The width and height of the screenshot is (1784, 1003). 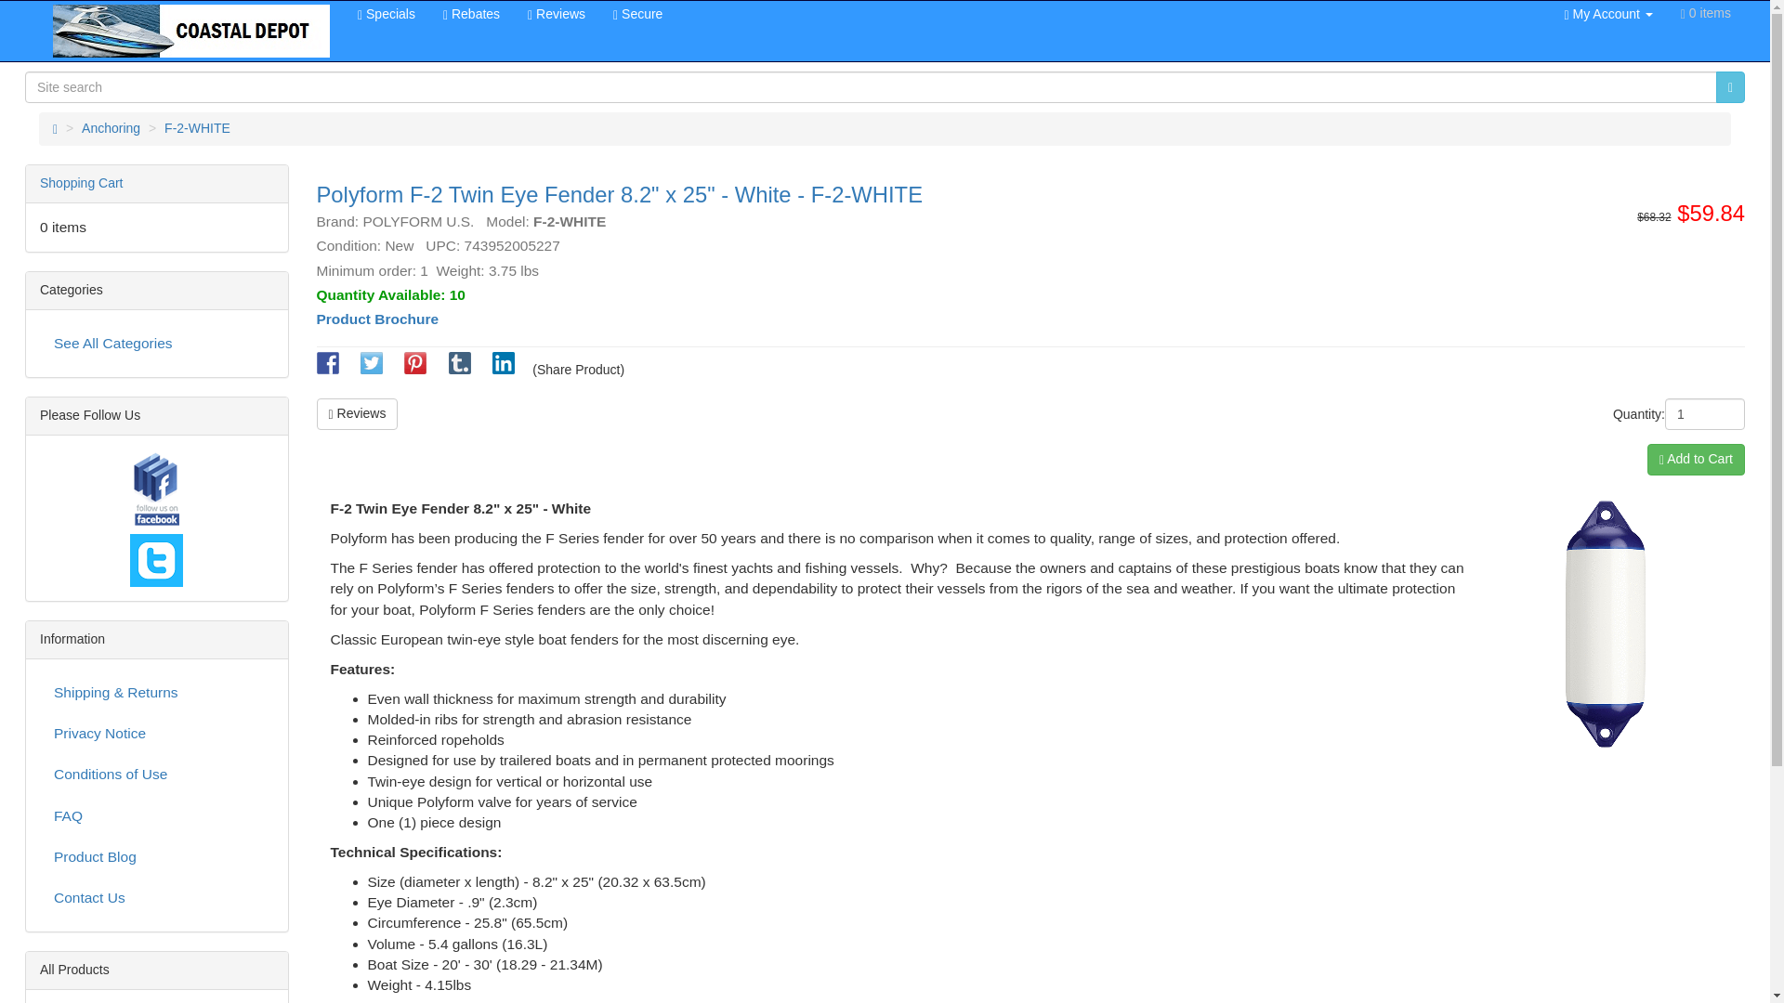 I want to click on Pin it with Pinterest, so click(x=414, y=370).